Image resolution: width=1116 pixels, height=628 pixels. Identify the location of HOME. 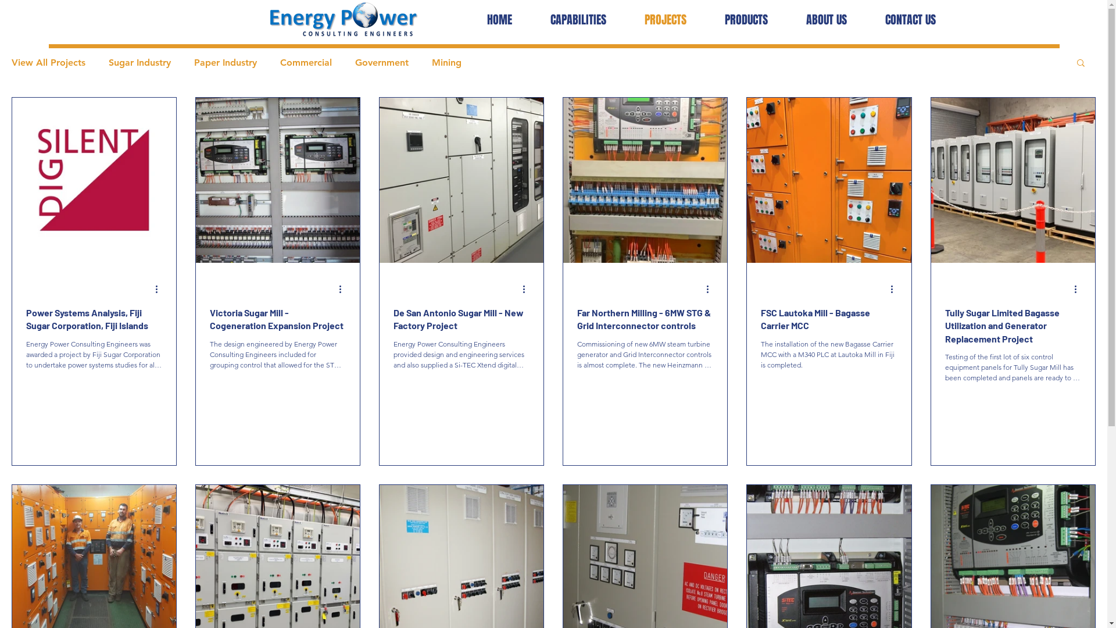
(499, 20).